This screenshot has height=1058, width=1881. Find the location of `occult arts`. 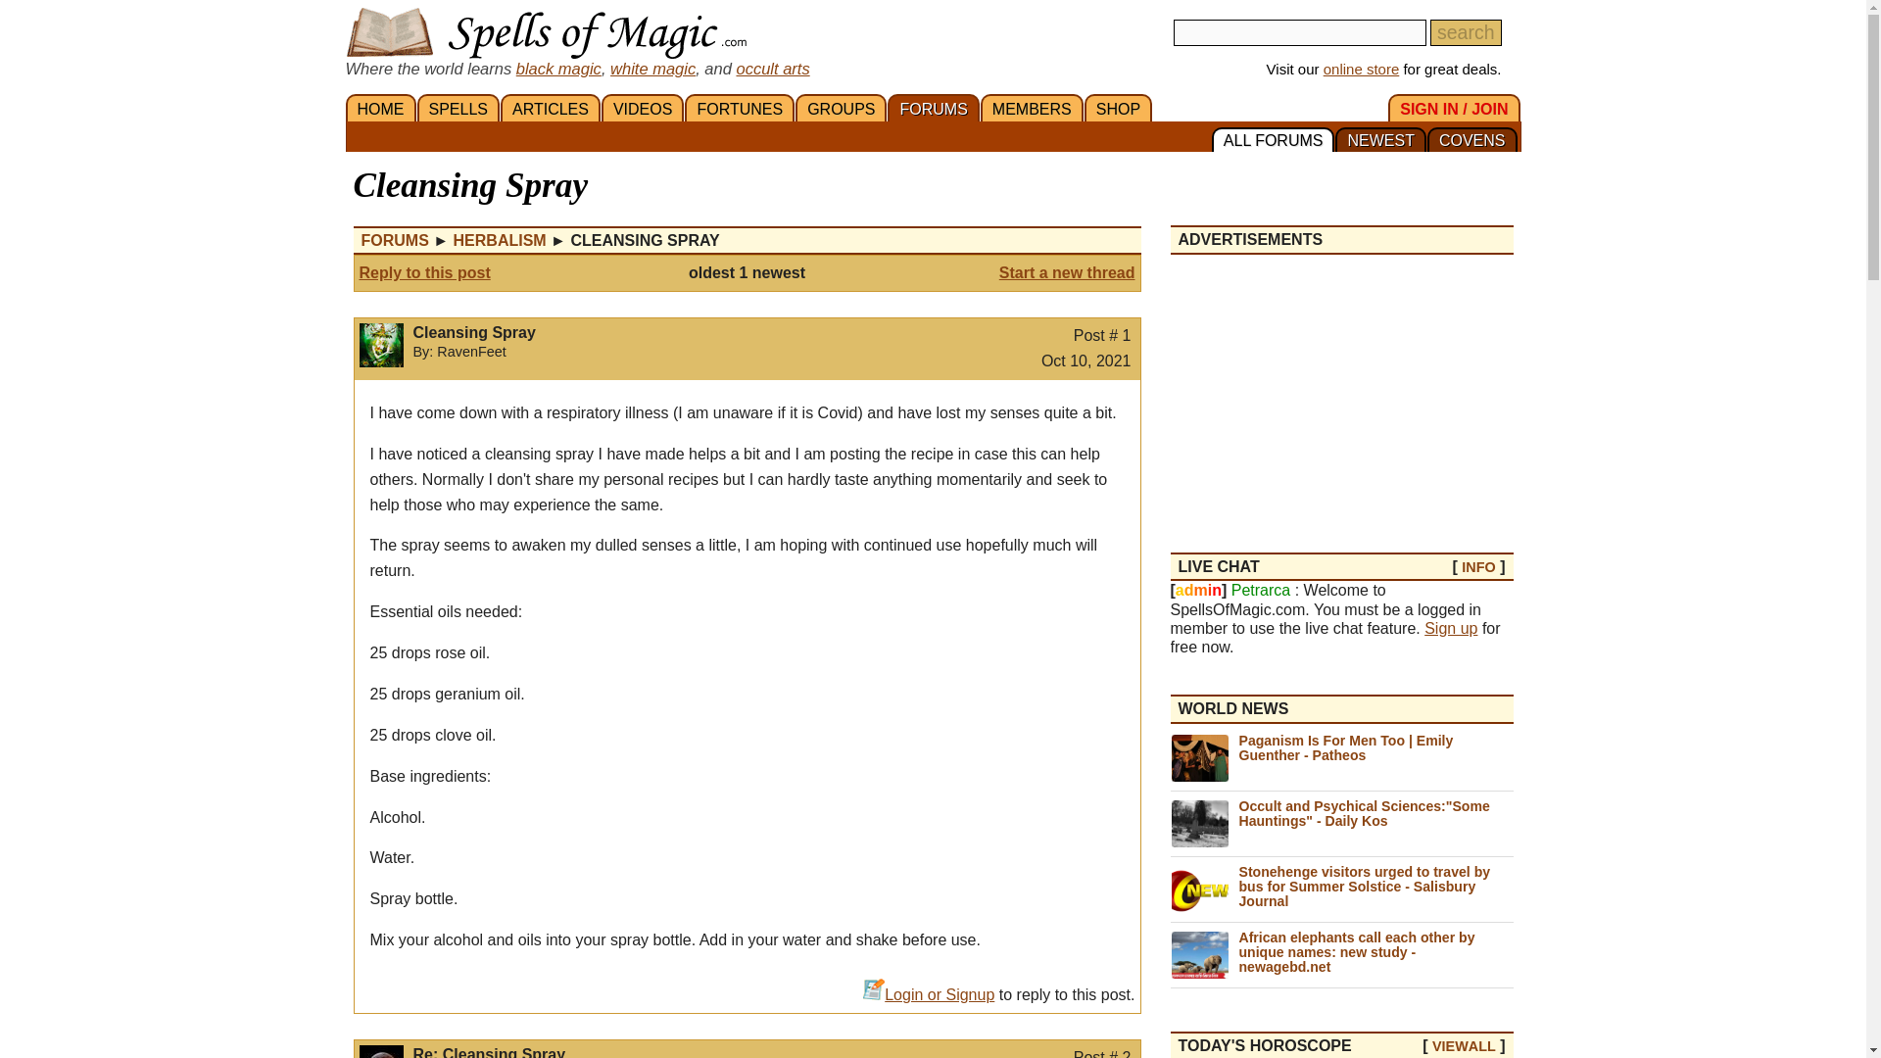

occult arts is located at coordinates (772, 68).